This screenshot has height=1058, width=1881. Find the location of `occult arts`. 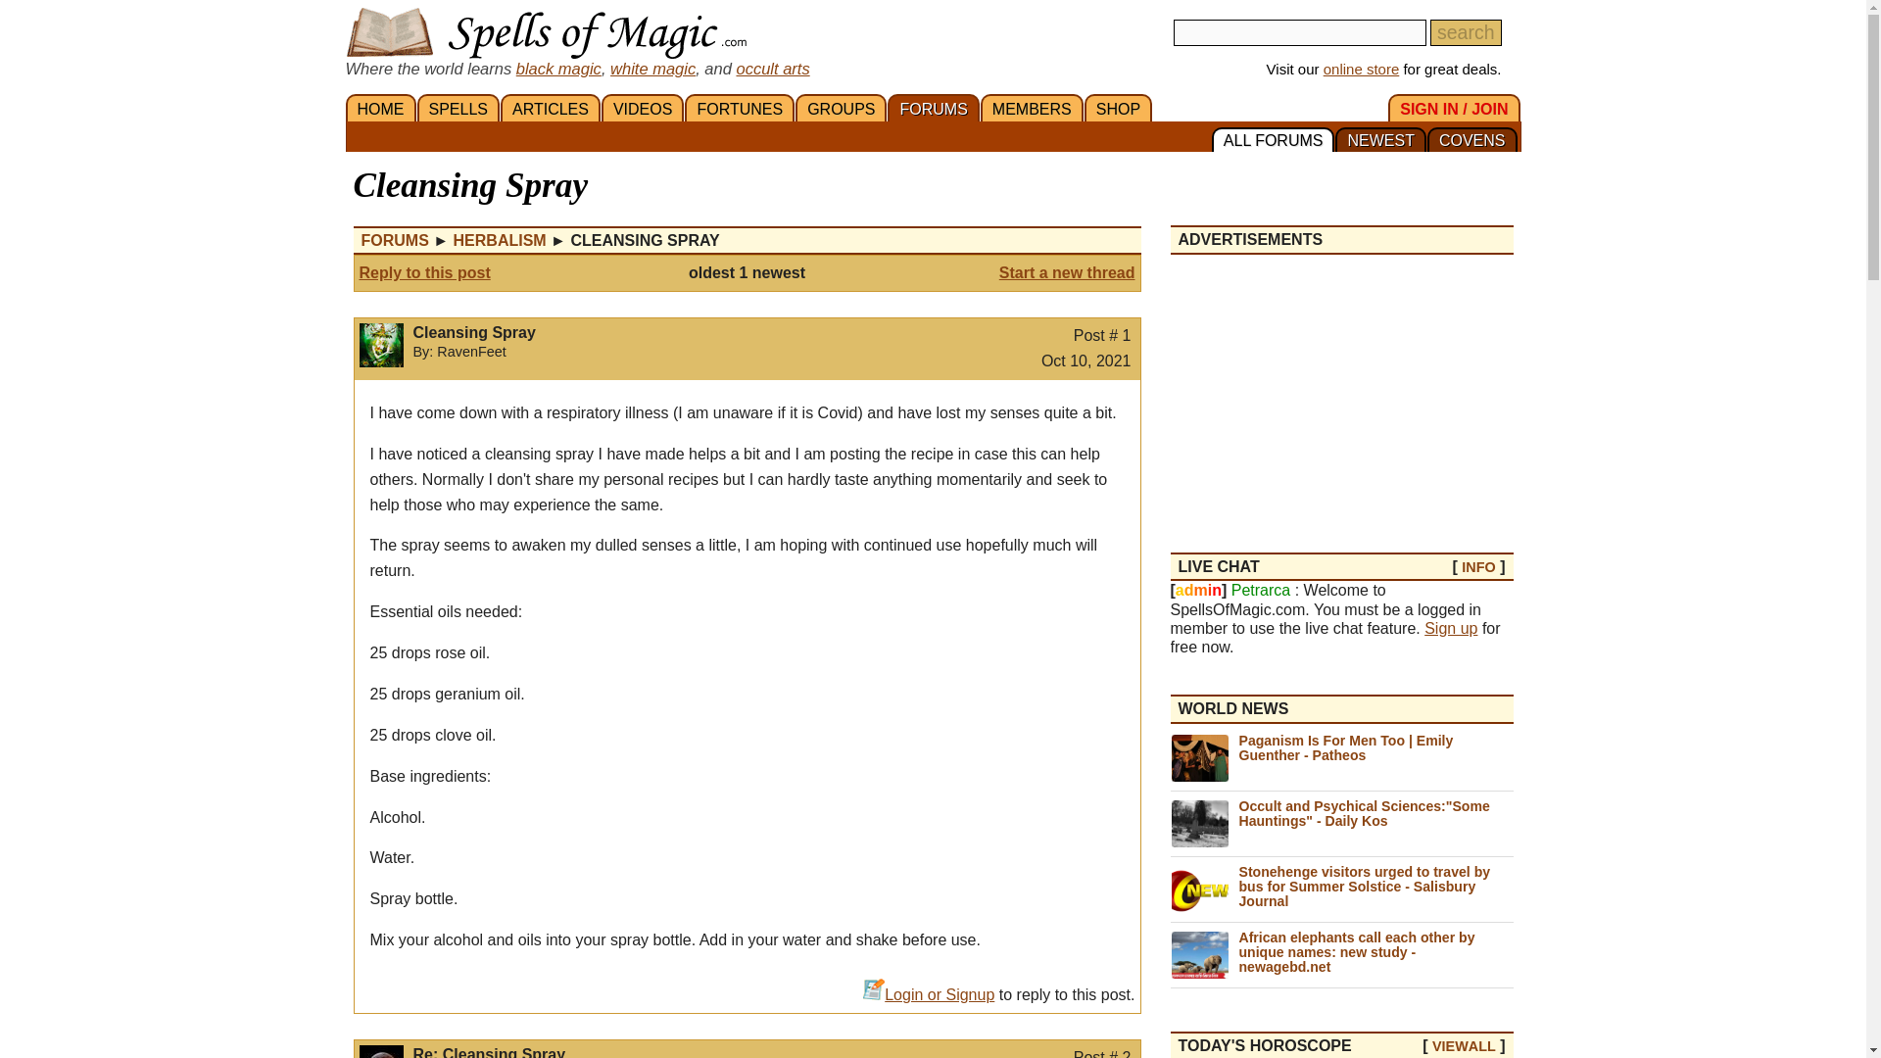

occult arts is located at coordinates (772, 68).